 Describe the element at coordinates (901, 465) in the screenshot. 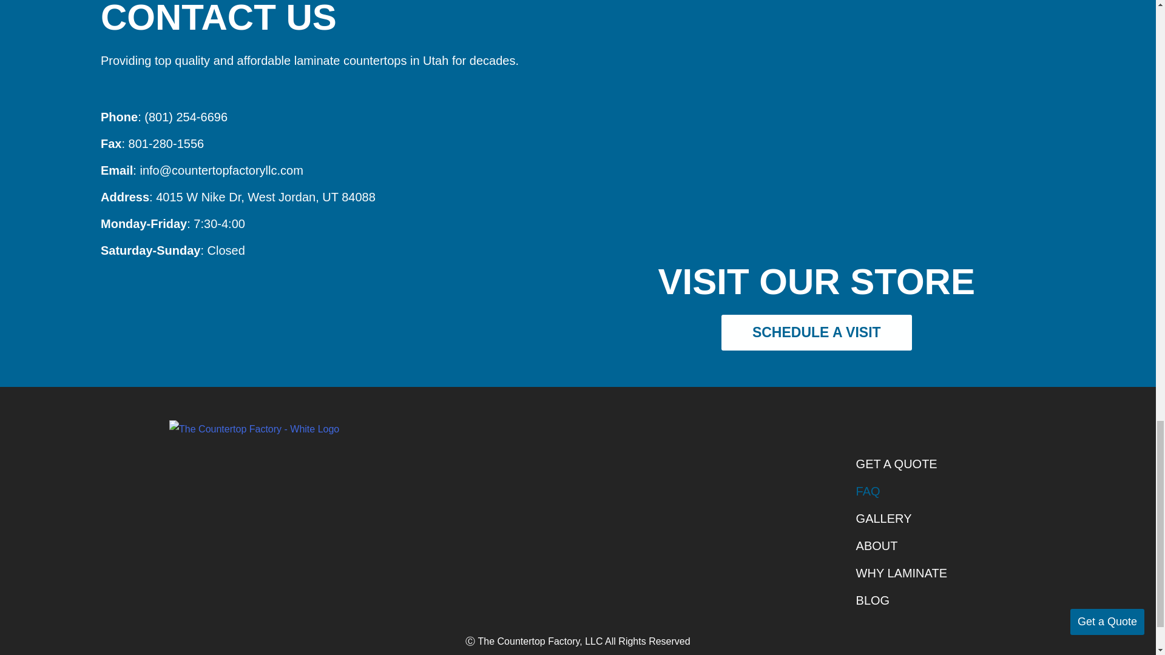

I see `GET A QUOTE` at that location.